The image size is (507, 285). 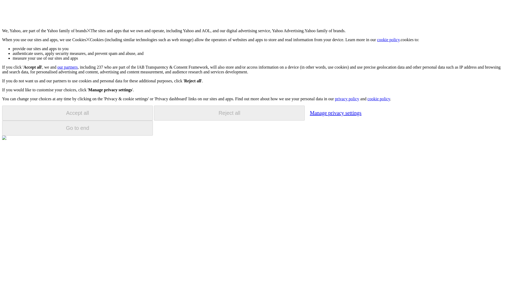 I want to click on Go to end, so click(x=77, y=128).